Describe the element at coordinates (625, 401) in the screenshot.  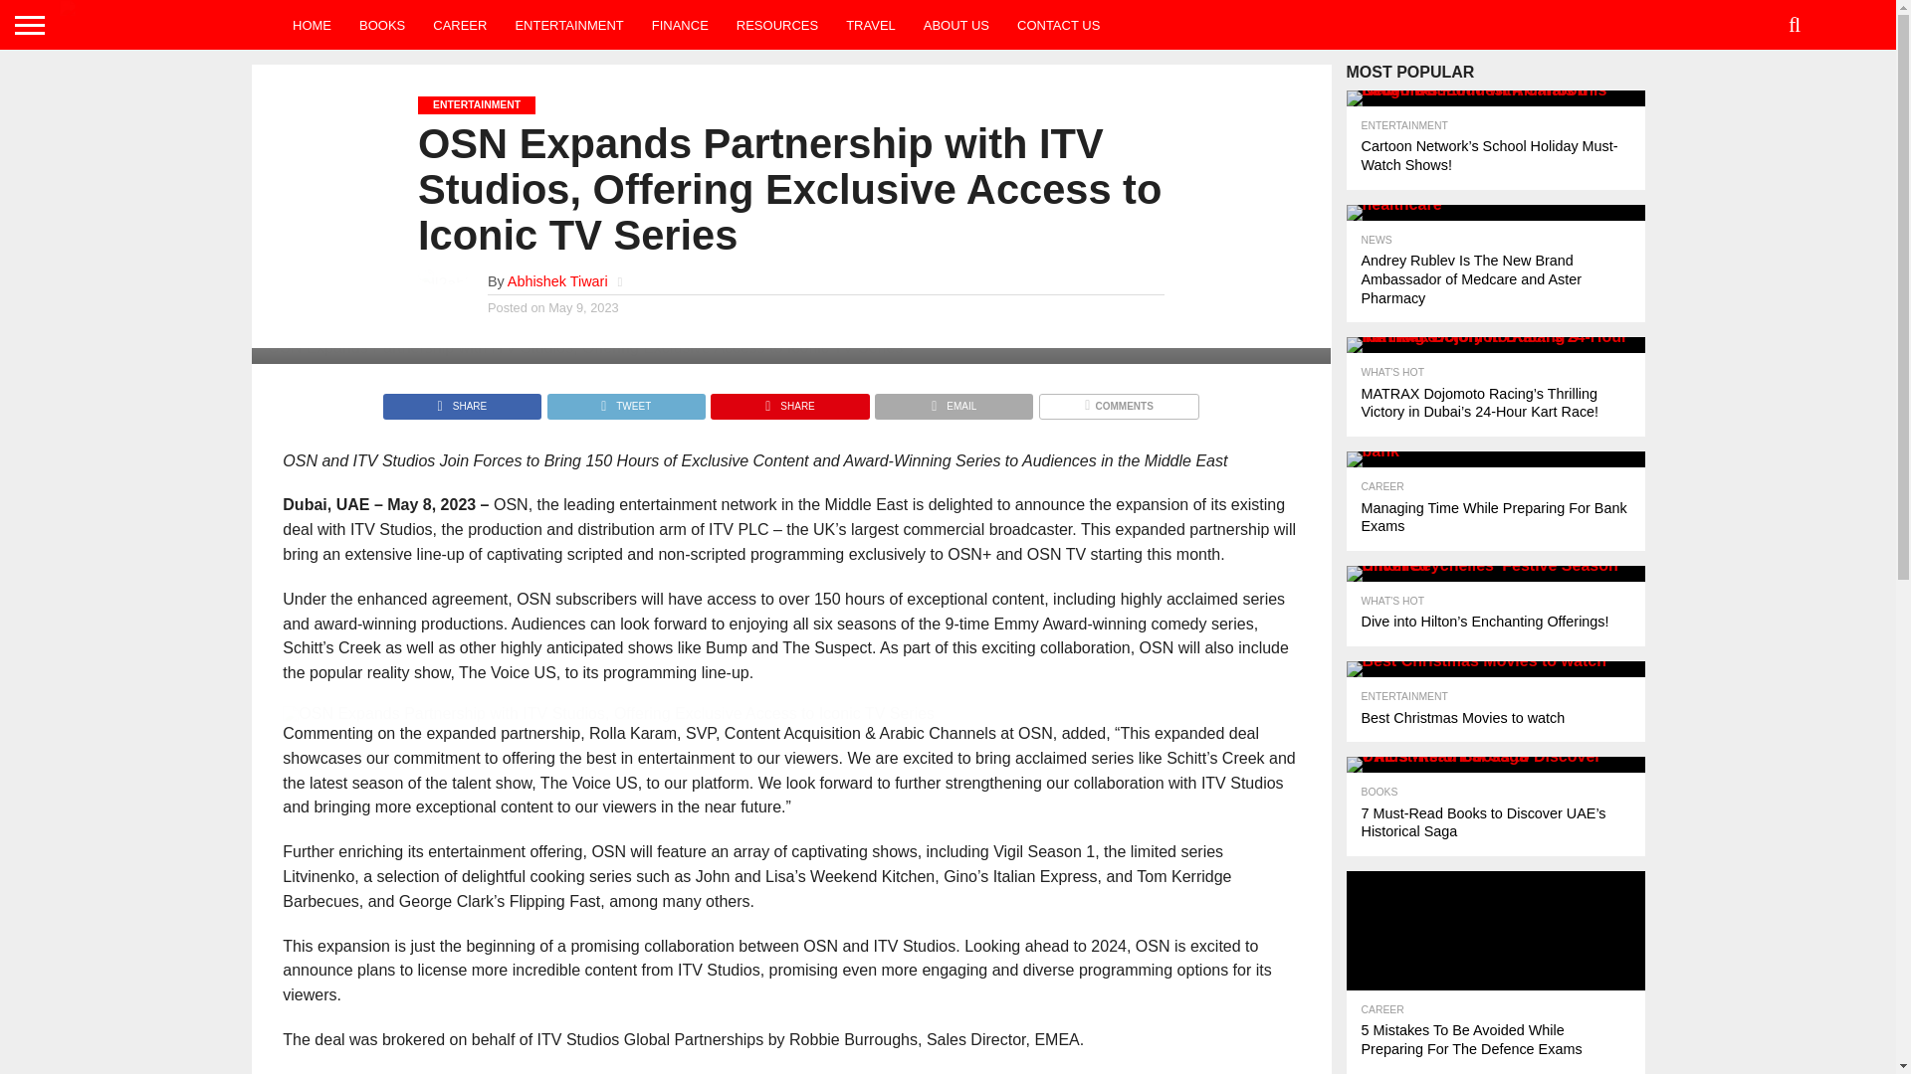
I see `Tweet This Post` at that location.